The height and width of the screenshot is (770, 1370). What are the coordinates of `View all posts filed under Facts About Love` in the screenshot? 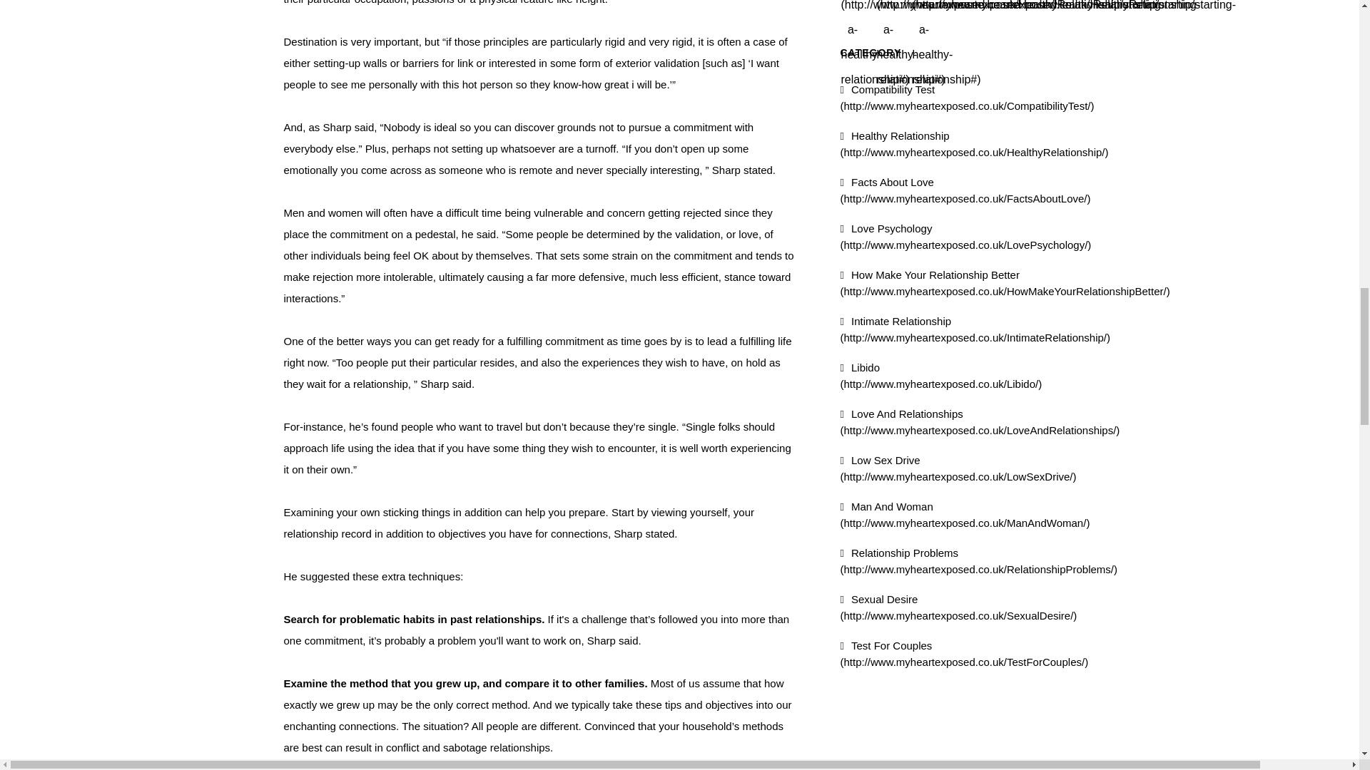 It's located at (965, 190).